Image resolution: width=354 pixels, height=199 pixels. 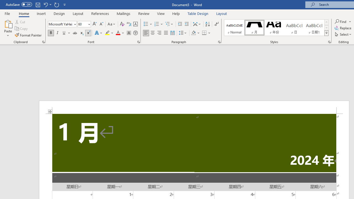 I want to click on Paragraph..., so click(x=219, y=42).